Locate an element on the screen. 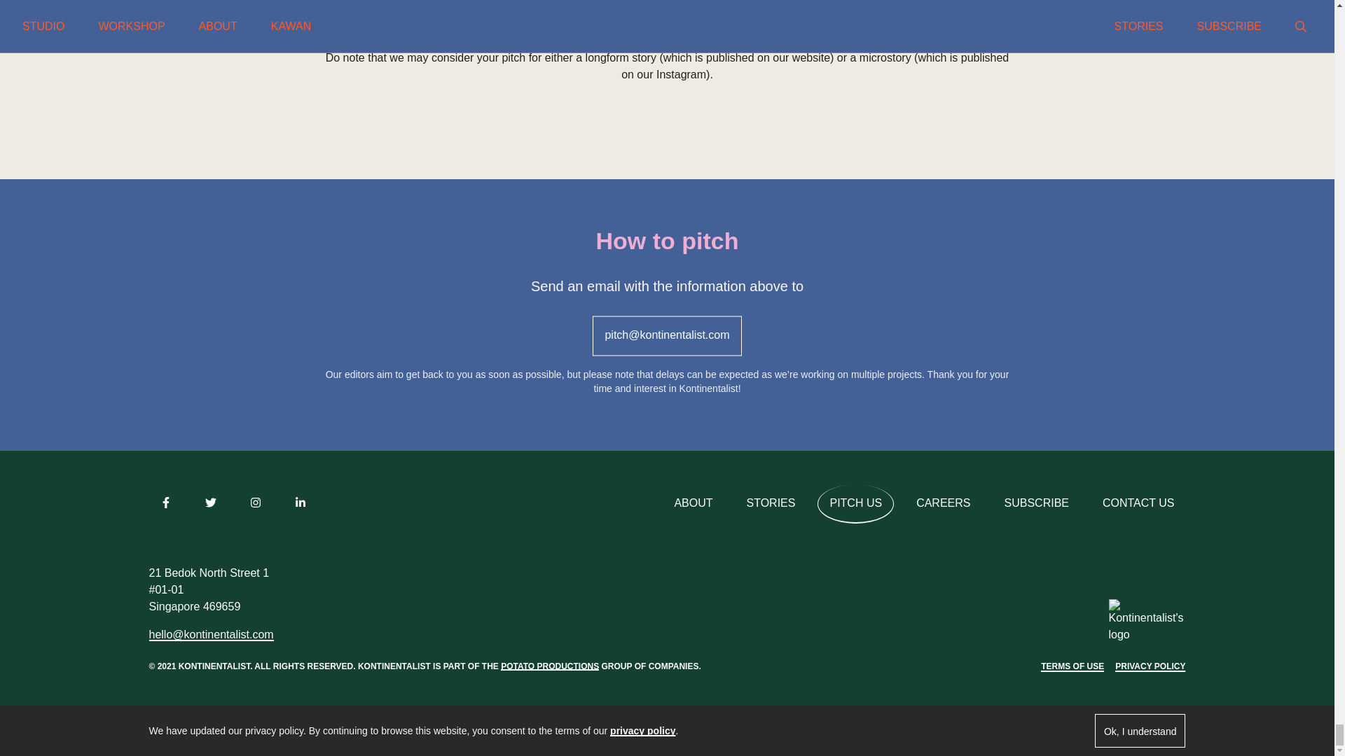  PITCH US is located at coordinates (856, 504).